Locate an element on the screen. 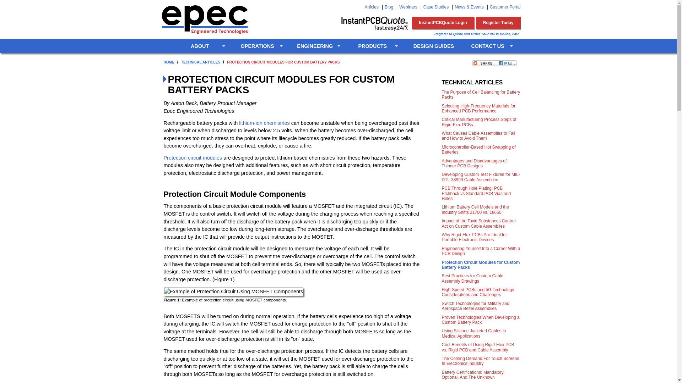 Image resolution: width=682 pixels, height=383 pixels. Example of Protection Circuit Using MOSFET Components is located at coordinates (233, 292).